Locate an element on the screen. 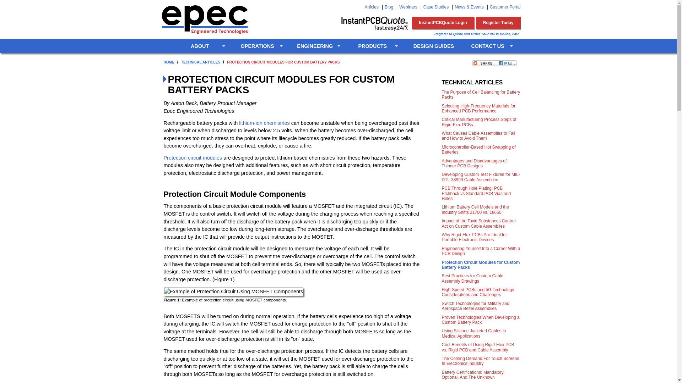 Image resolution: width=682 pixels, height=383 pixels. Example of Protection Circuit Using MOSFET Components is located at coordinates (233, 292).